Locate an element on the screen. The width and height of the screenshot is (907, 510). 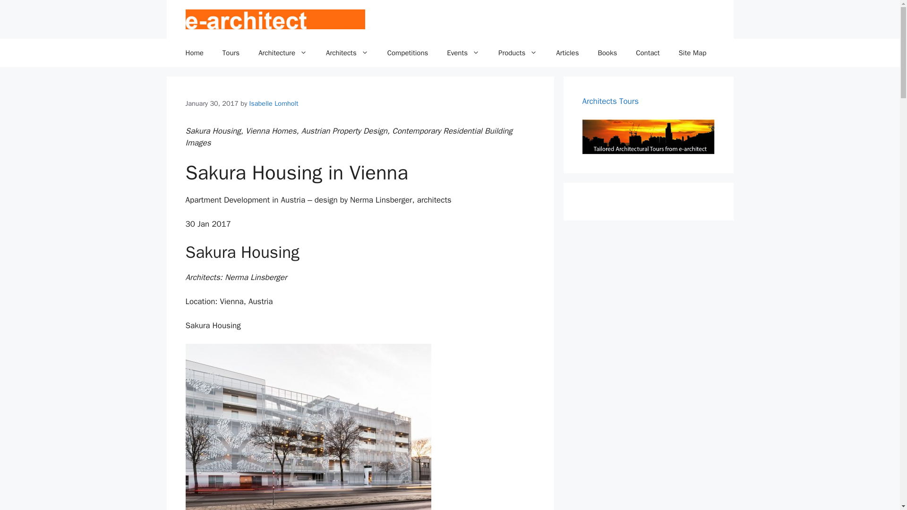
Tours is located at coordinates (231, 53).